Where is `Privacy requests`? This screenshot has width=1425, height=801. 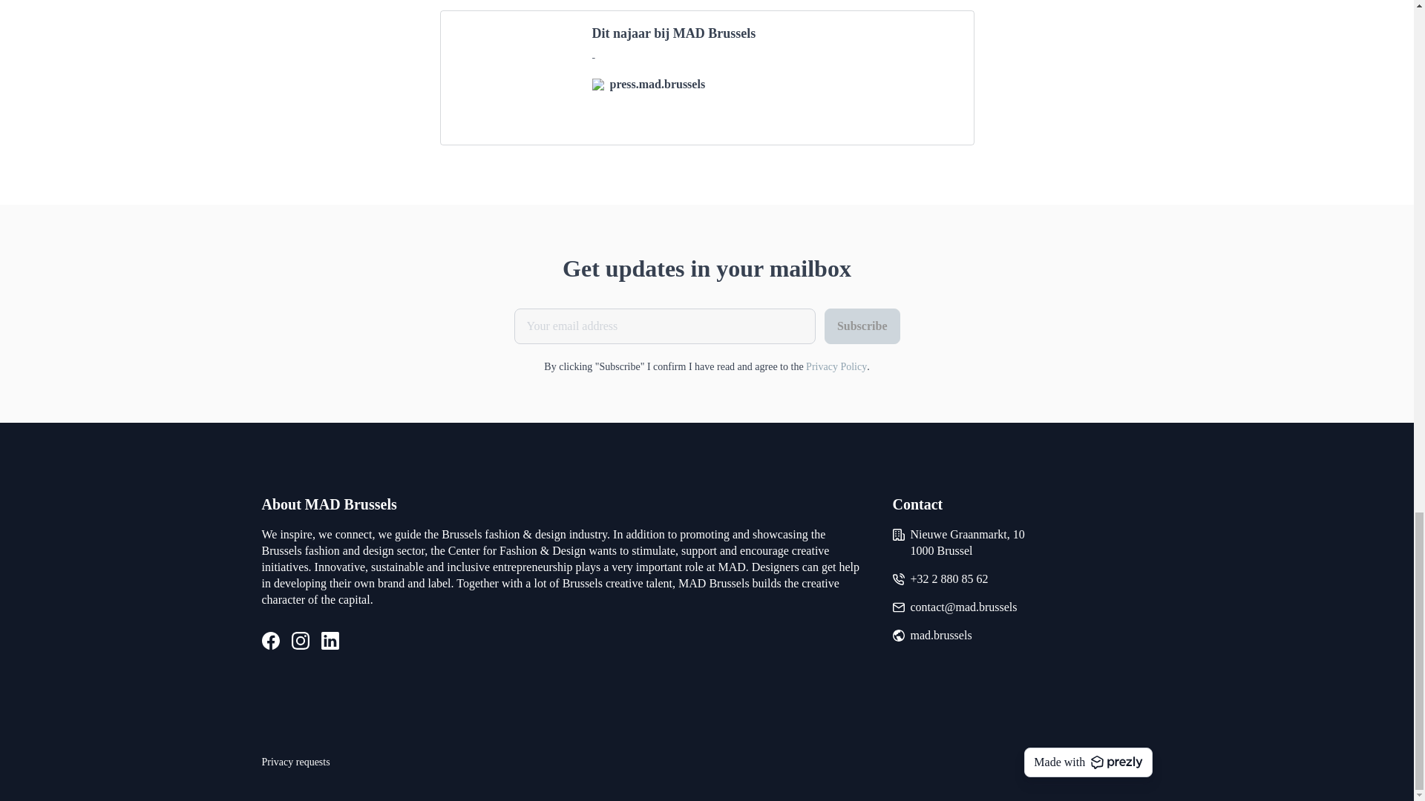
Privacy requests is located at coordinates (295, 762).